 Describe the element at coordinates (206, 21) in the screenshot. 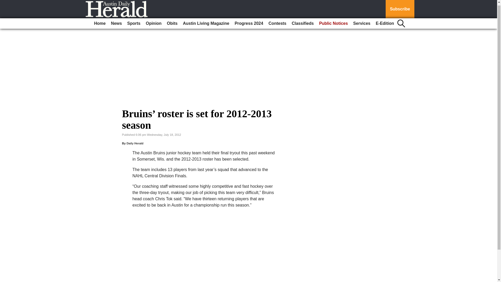

I see `Austin Living Magazine` at that location.